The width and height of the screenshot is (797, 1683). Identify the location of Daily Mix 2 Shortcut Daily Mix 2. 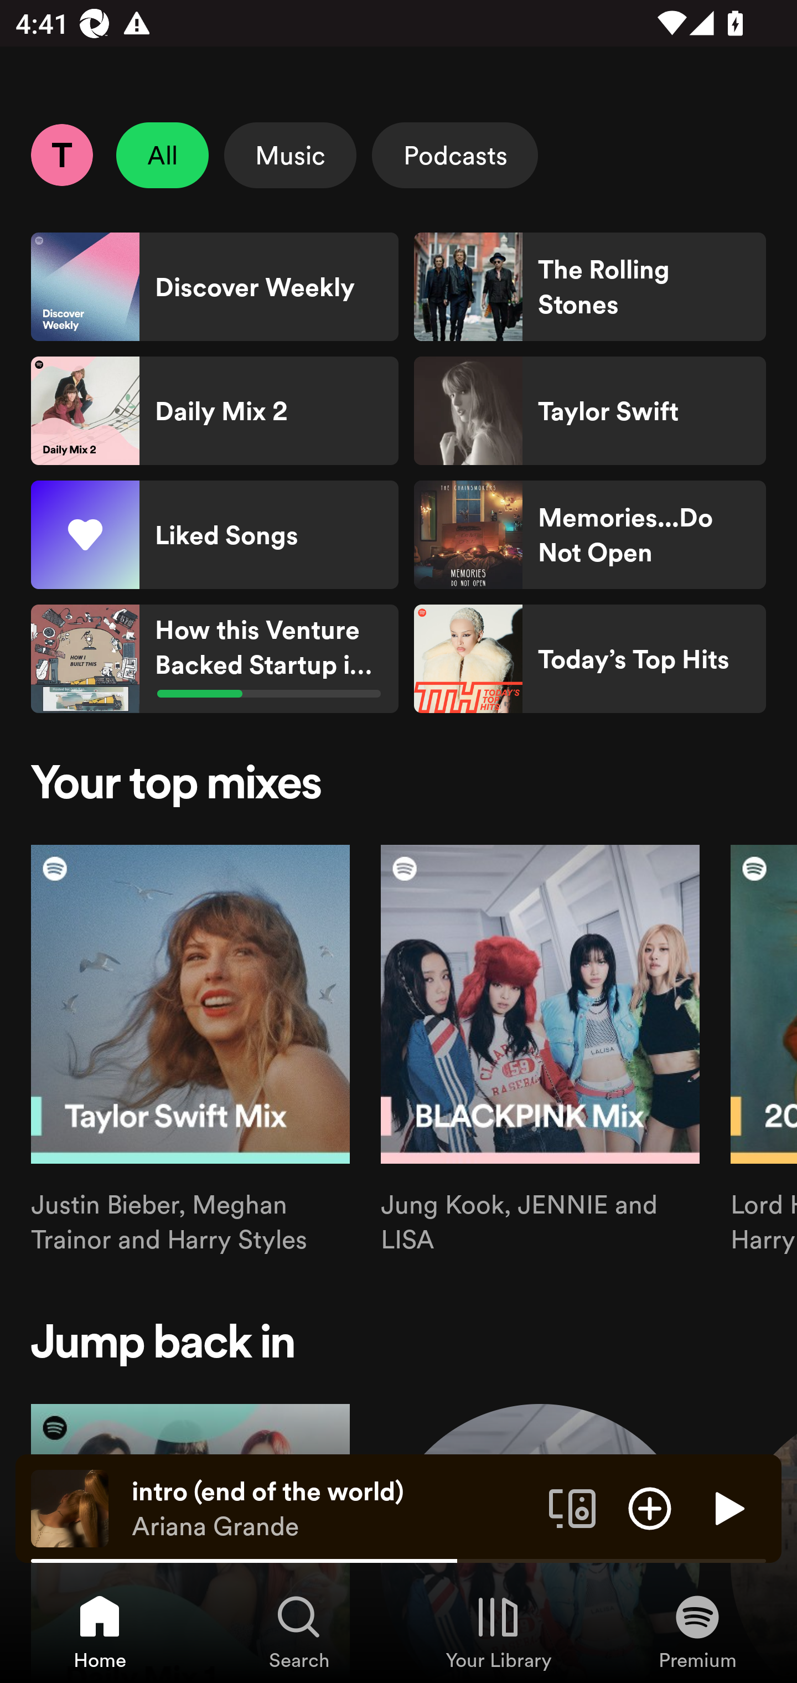
(215, 411).